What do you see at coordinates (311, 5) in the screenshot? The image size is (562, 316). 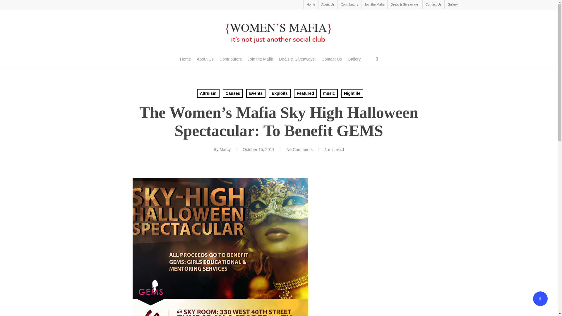 I see `Home` at bounding box center [311, 5].